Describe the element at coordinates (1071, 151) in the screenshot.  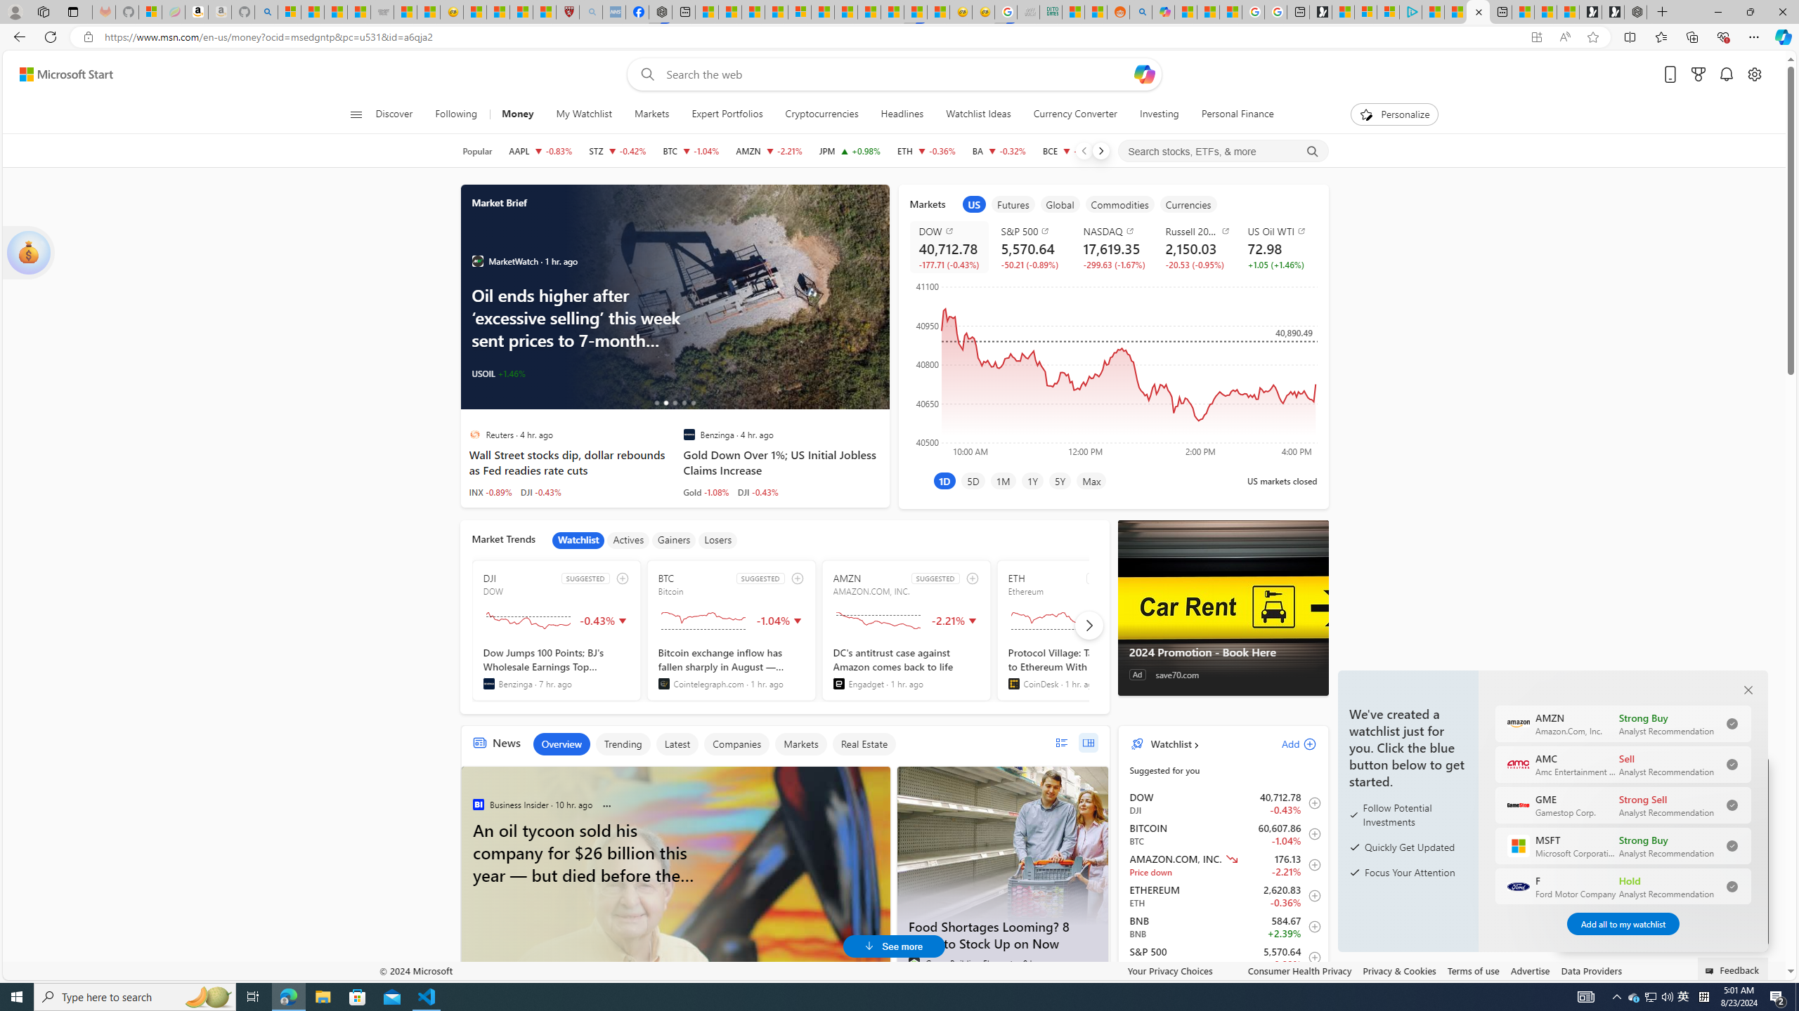
I see `BCE BCE Inc decrease 34.55 -0.08 -0.22%` at that location.